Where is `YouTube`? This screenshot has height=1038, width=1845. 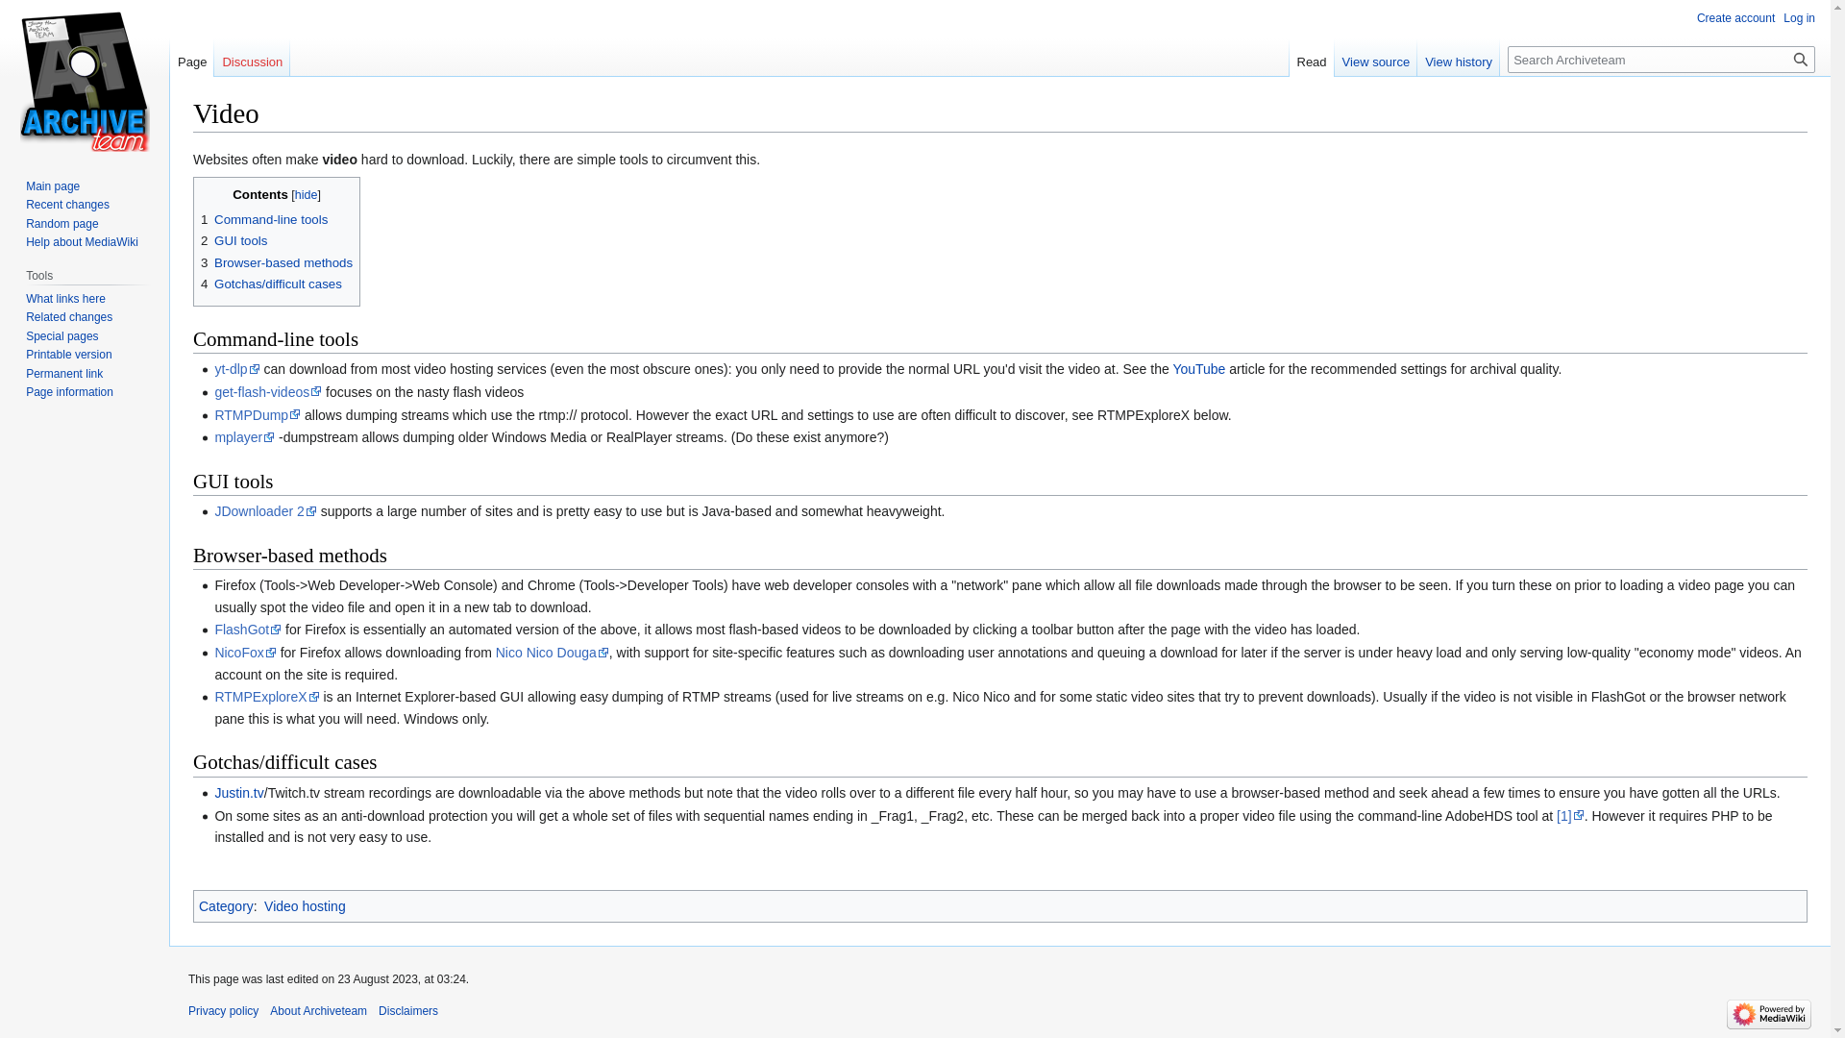
YouTube is located at coordinates (1197, 369).